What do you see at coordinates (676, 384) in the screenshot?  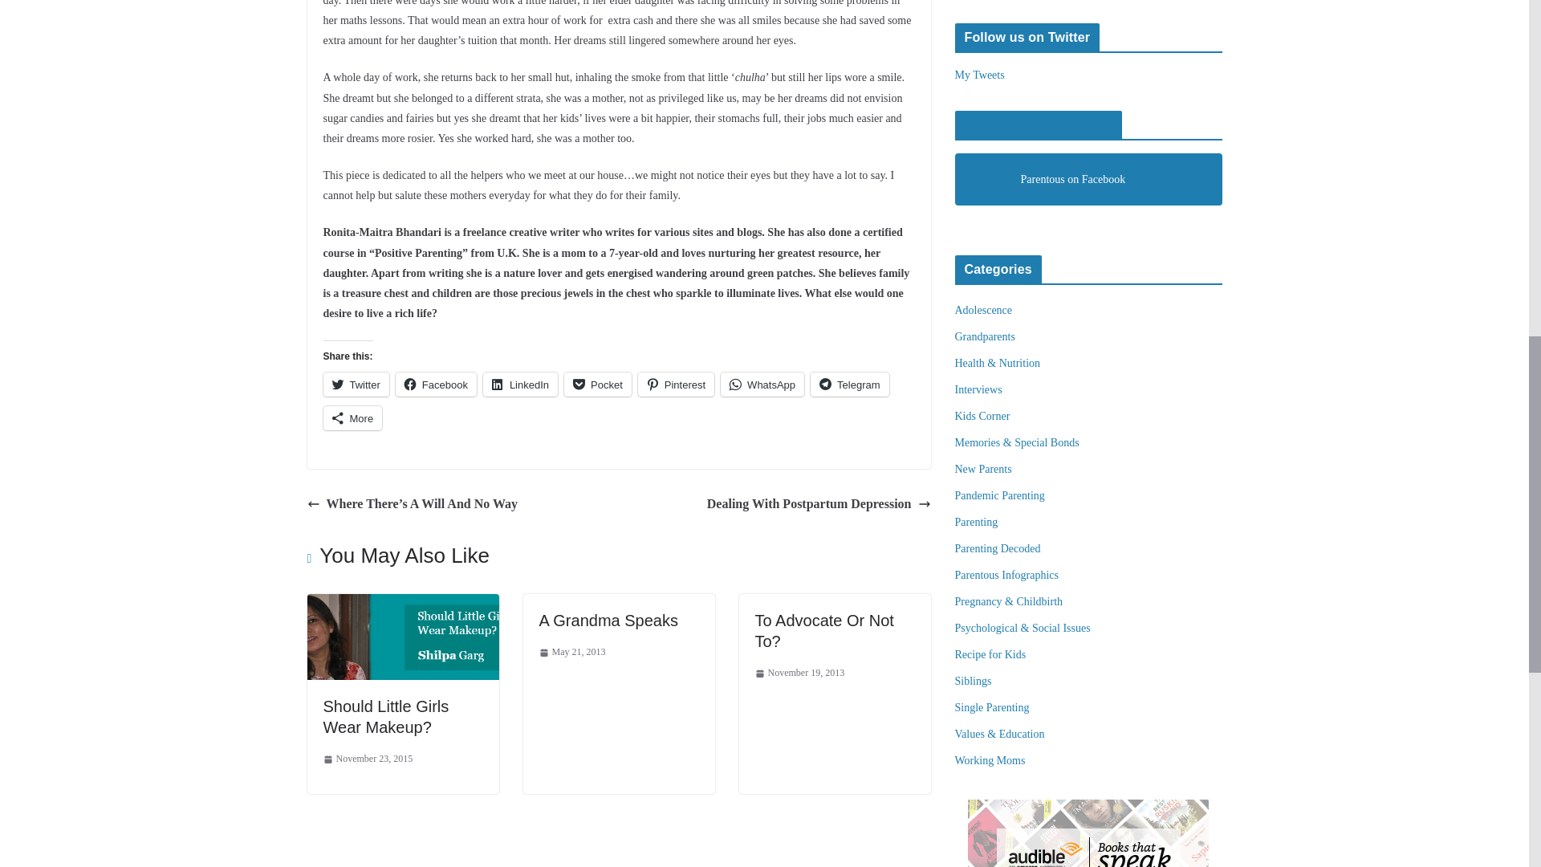 I see `Pinterest` at bounding box center [676, 384].